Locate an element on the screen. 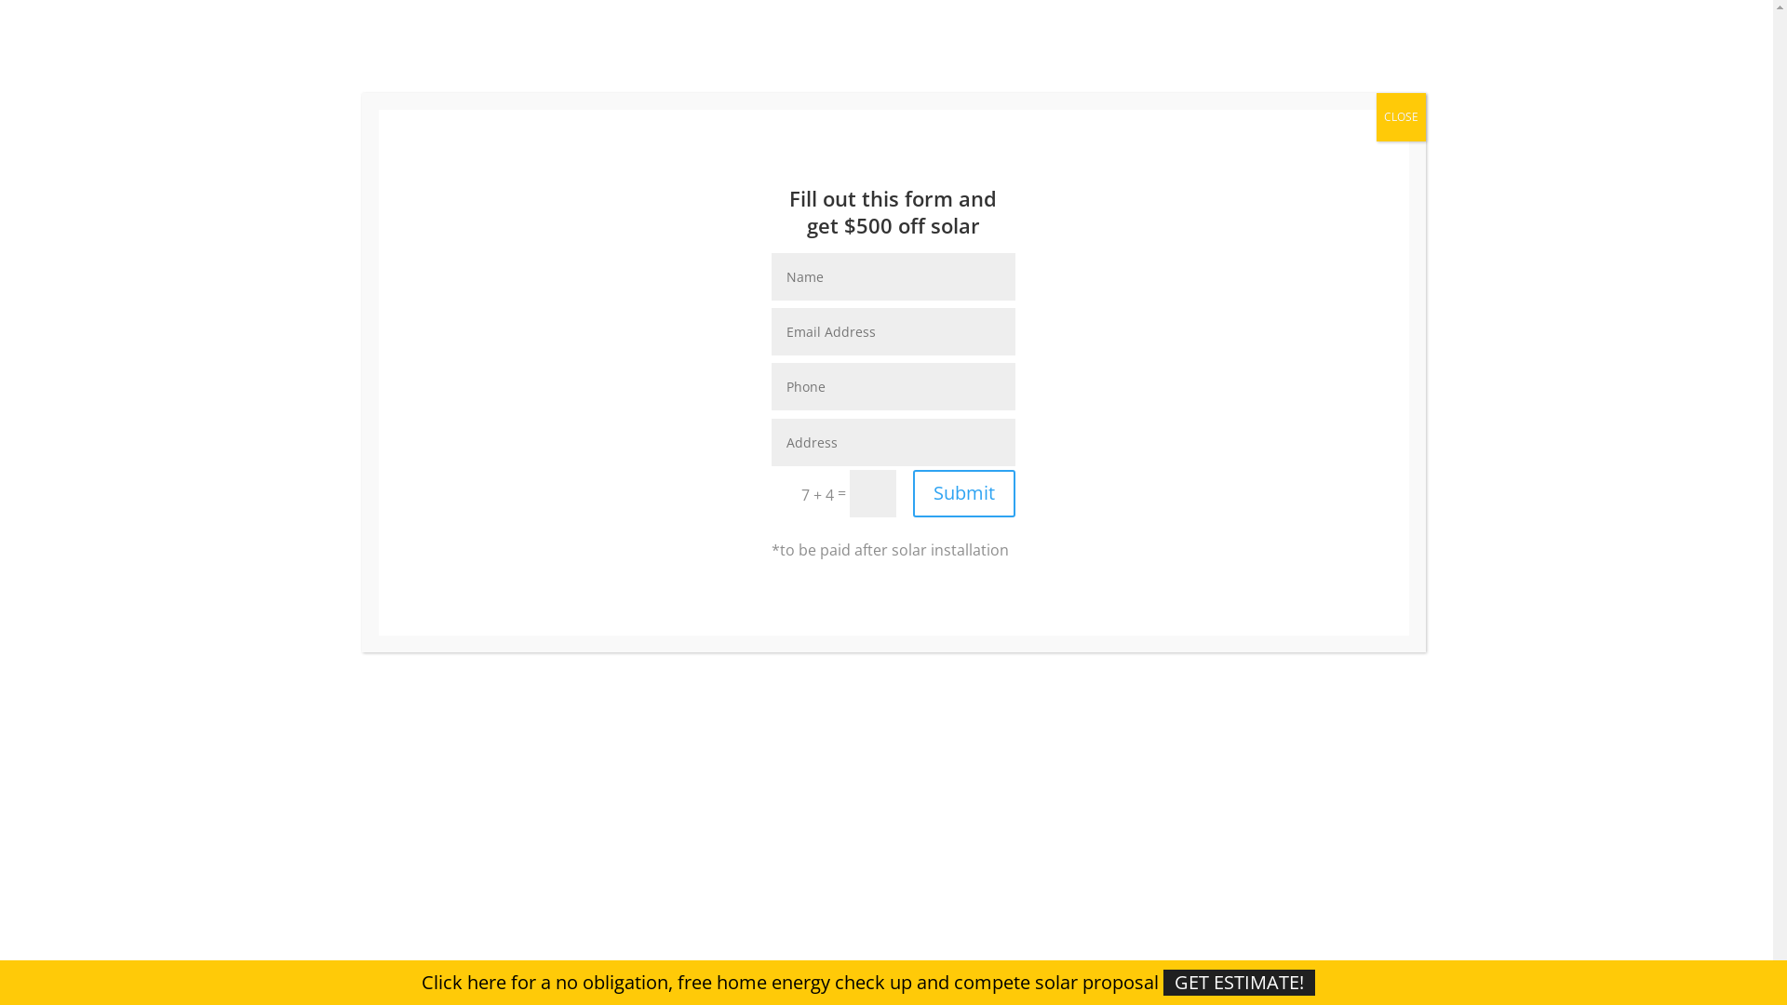 This screenshot has width=1787, height=1005. Gallery is located at coordinates (999, 90).